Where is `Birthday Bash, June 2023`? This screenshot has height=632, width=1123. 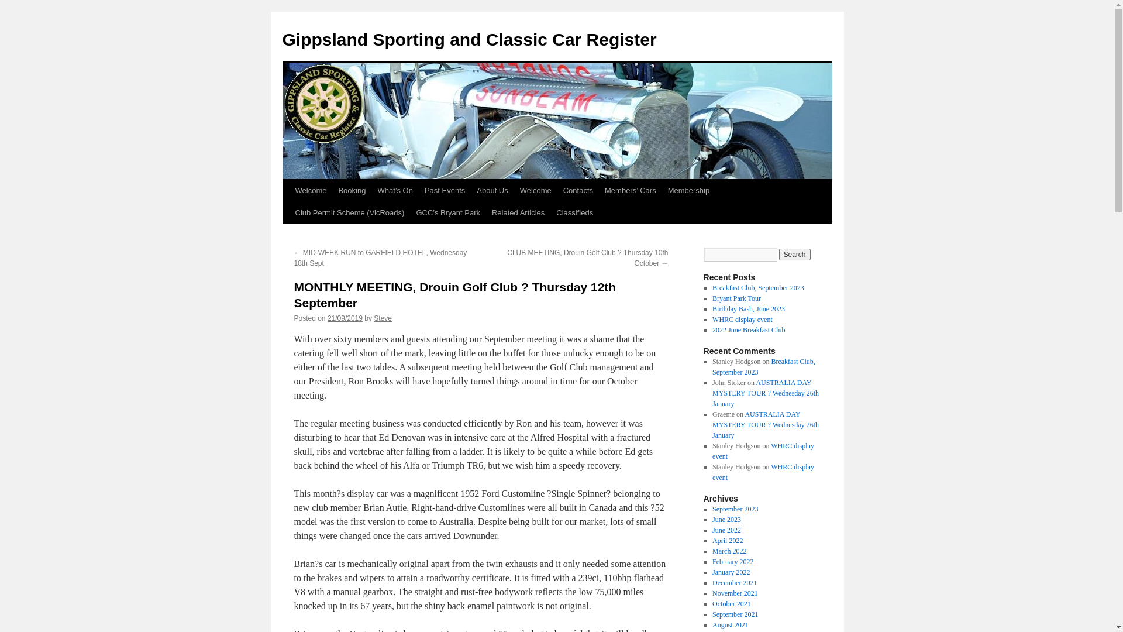 Birthday Bash, June 2023 is located at coordinates (749, 309).